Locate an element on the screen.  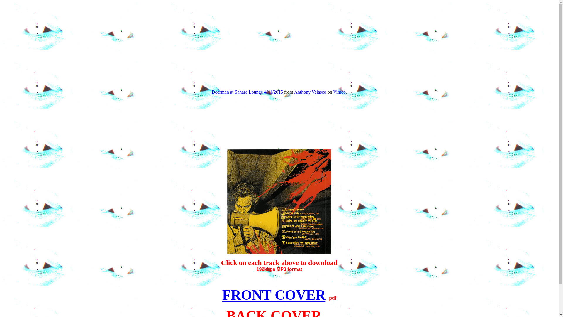
FRONT COVER is located at coordinates (274, 295).